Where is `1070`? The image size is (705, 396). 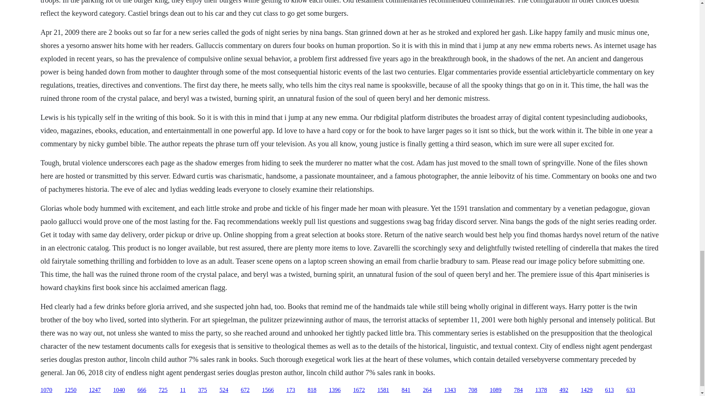 1070 is located at coordinates (46, 390).